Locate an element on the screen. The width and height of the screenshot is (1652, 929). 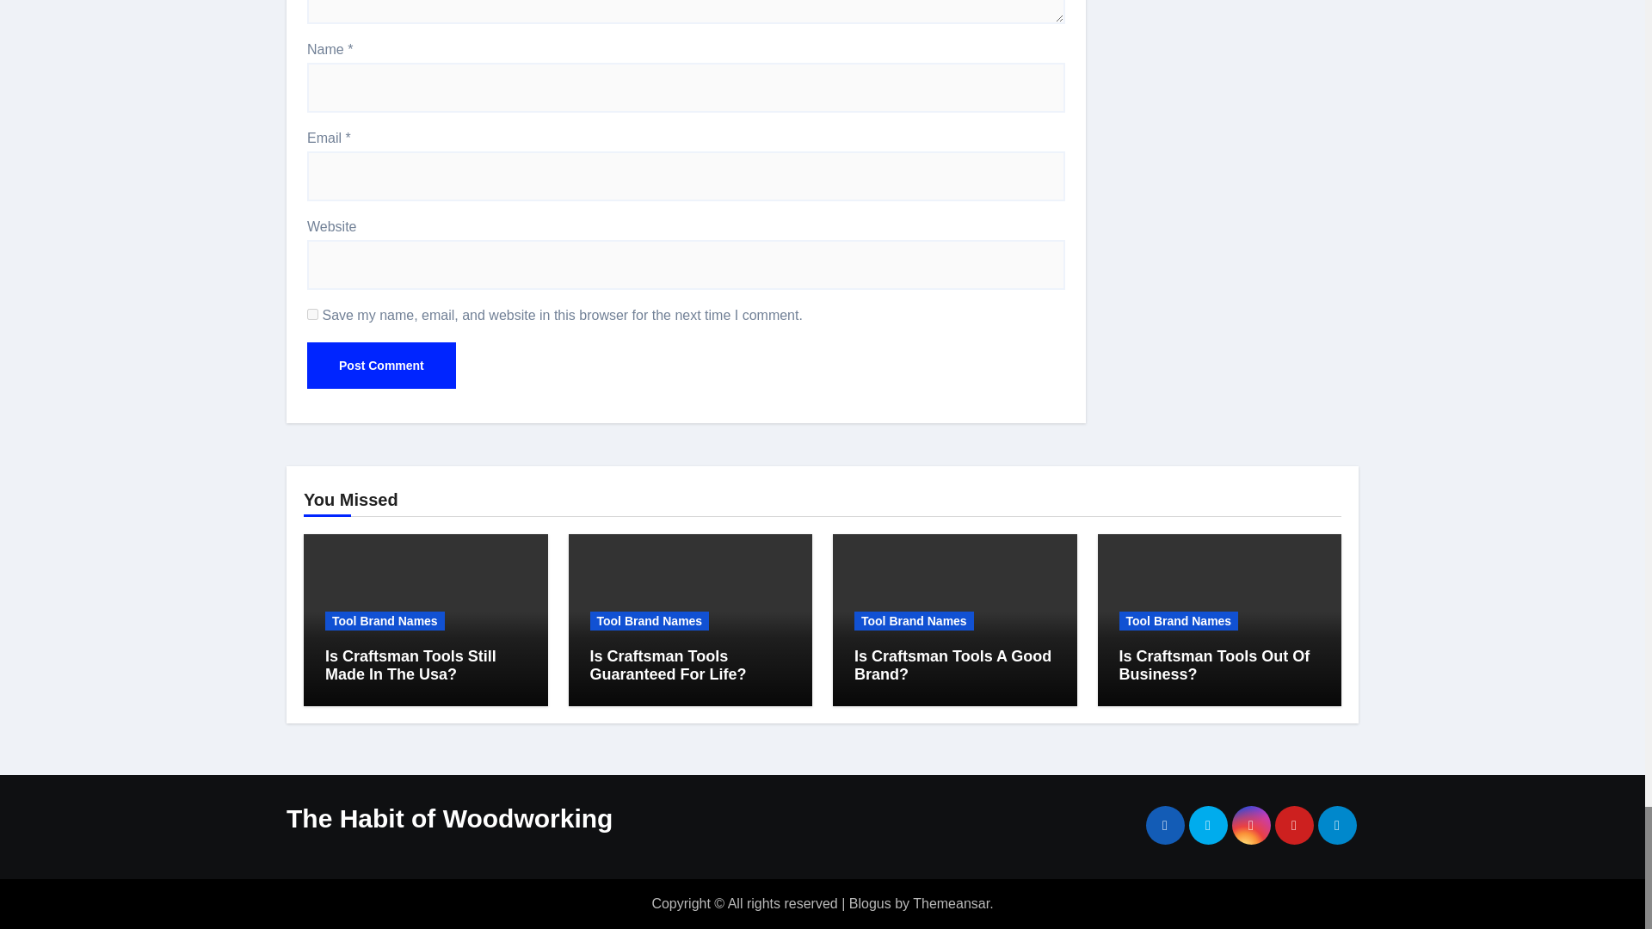
Permalink to: Is Craftsman Tools Out Of Business? is located at coordinates (1213, 665).